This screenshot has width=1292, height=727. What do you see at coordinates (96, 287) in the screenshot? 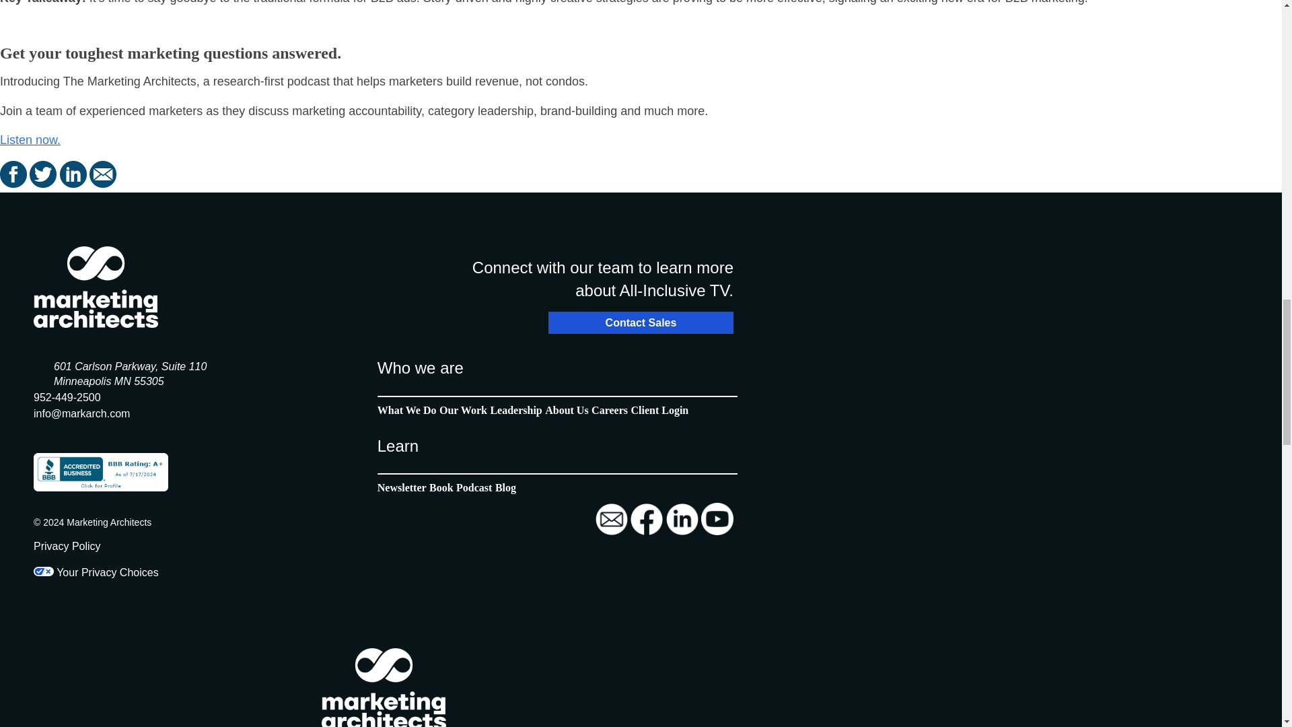
I see `Marketing Architects` at bounding box center [96, 287].